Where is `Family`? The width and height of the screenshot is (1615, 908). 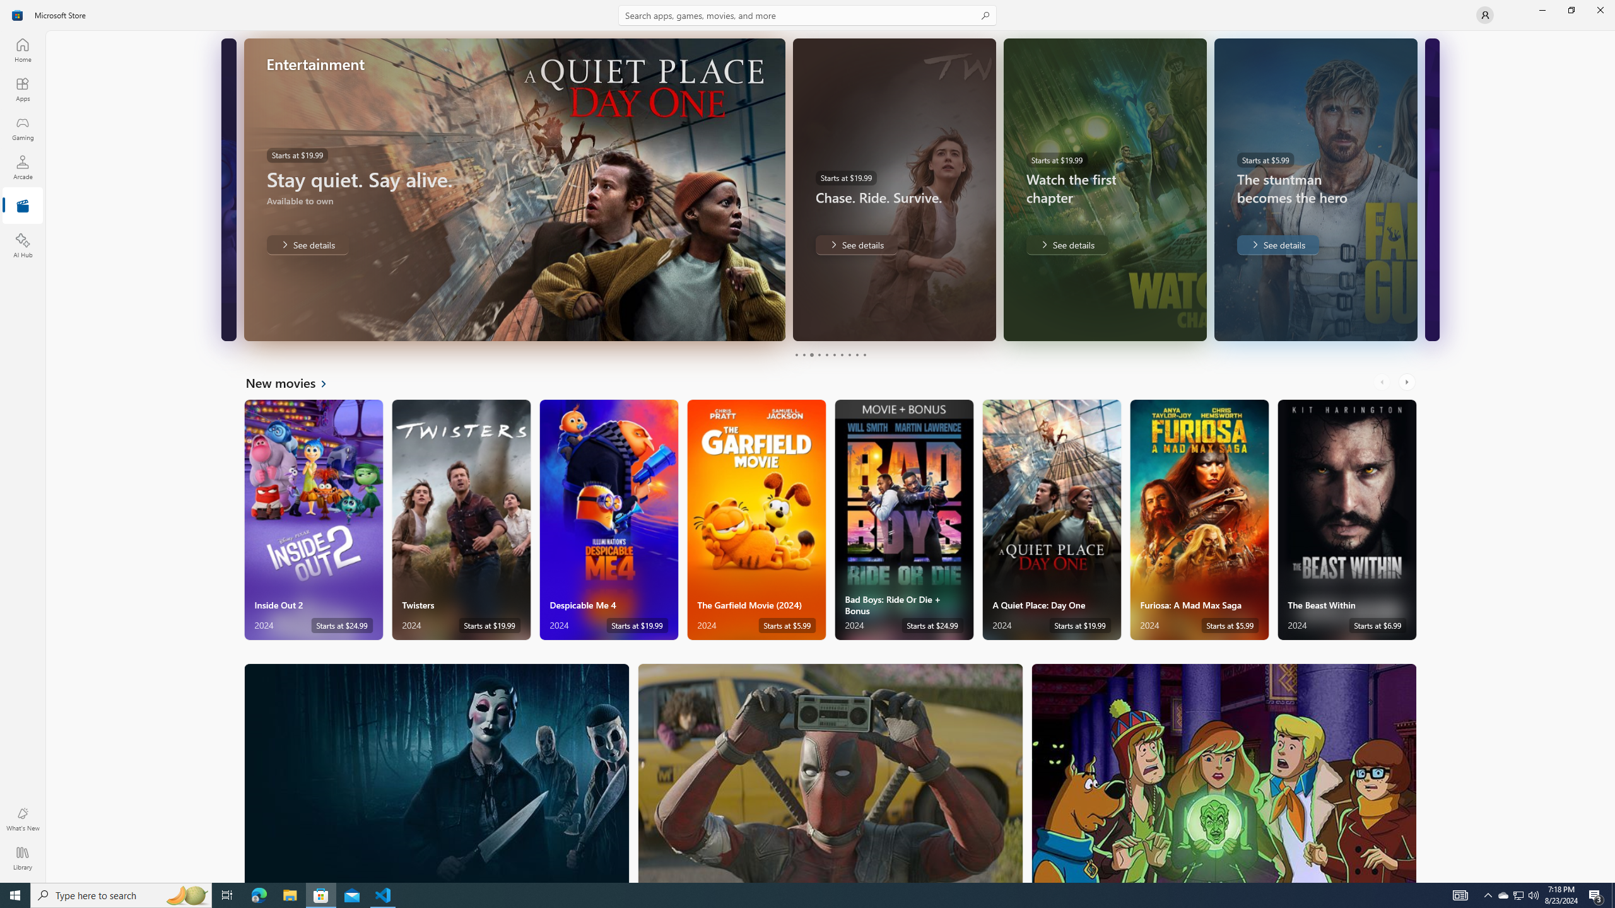
Family is located at coordinates (1223, 773).